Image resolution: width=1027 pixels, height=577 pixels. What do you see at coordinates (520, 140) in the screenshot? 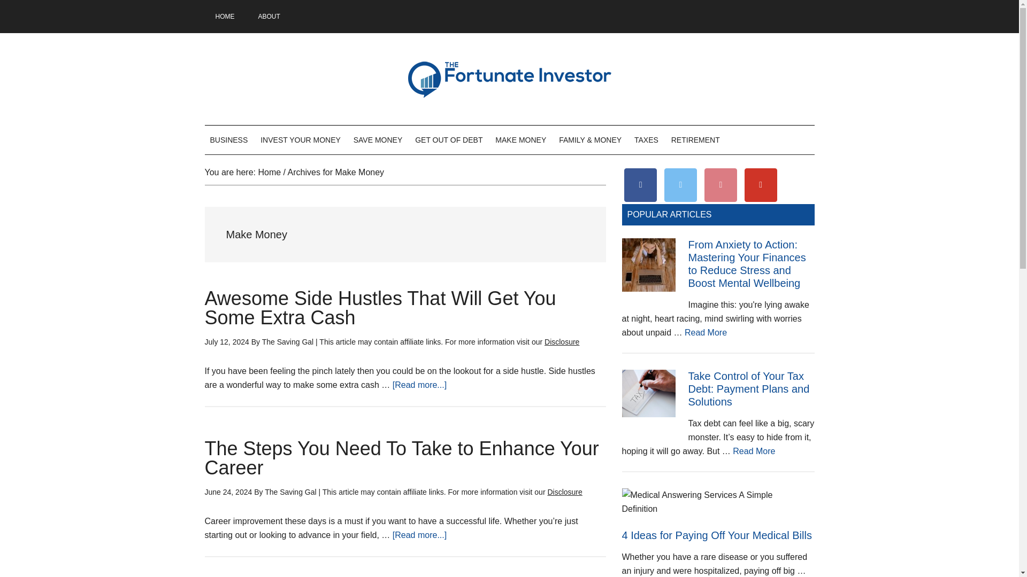
I see `MAKE MONEY` at bounding box center [520, 140].